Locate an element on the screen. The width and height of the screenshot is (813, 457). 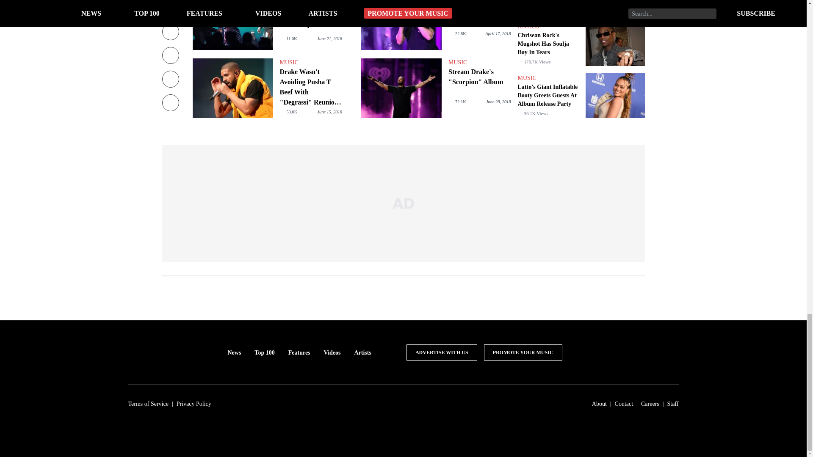
Stream Drake's "Scorpion" Album is located at coordinates (479, 77).